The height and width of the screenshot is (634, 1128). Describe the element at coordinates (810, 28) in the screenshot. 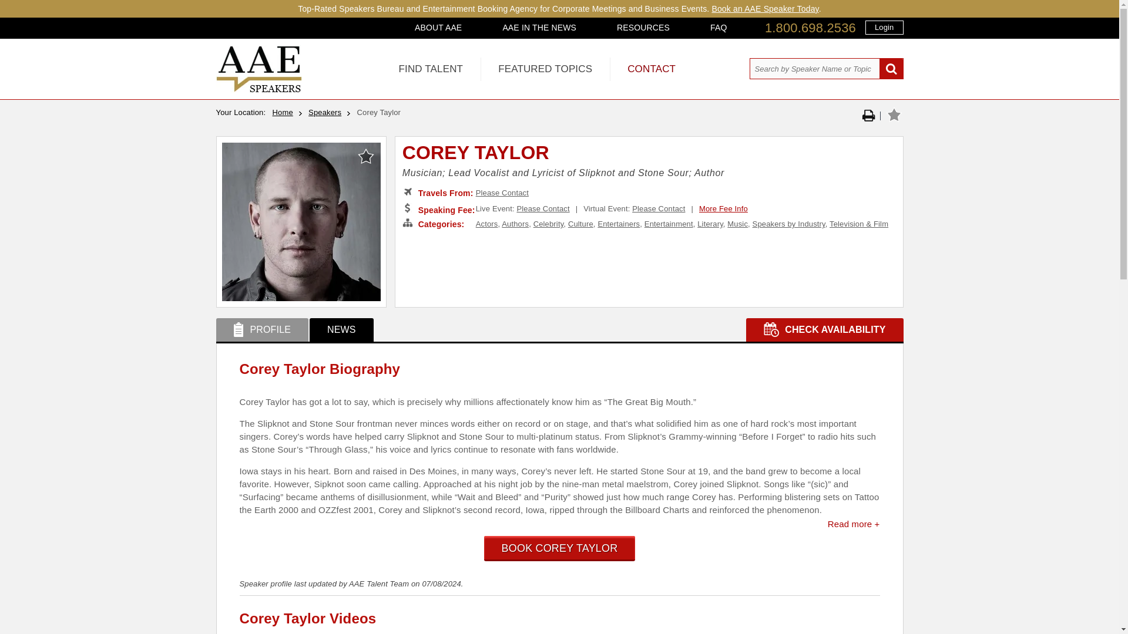

I see `1.800.698.2536` at that location.